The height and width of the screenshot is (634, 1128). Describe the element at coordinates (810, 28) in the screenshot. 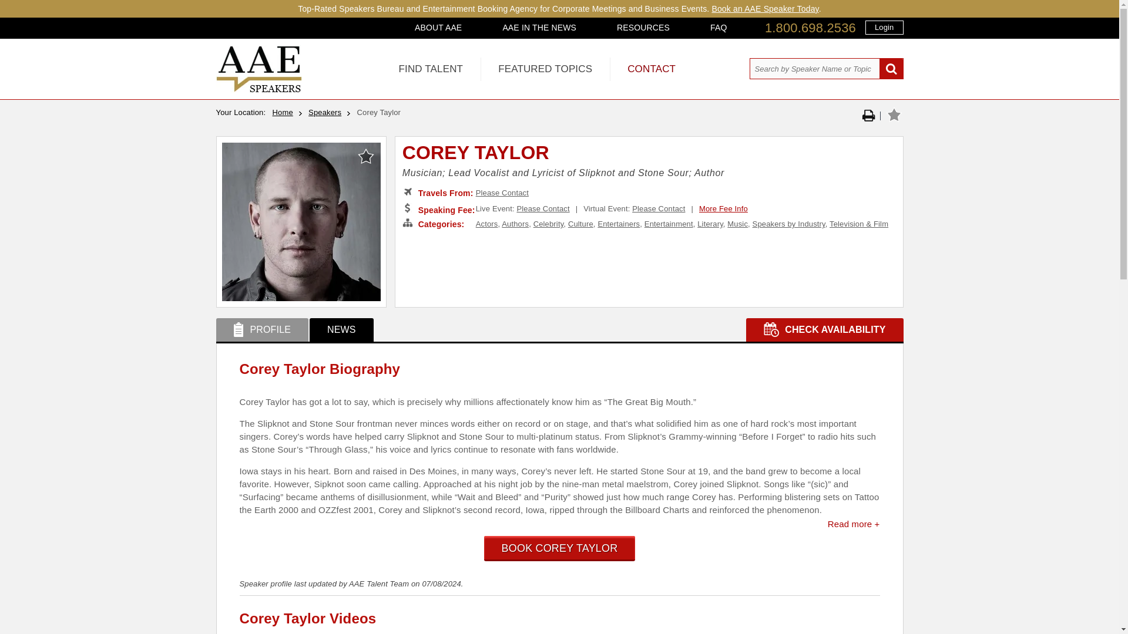

I see `1.800.698.2536` at that location.